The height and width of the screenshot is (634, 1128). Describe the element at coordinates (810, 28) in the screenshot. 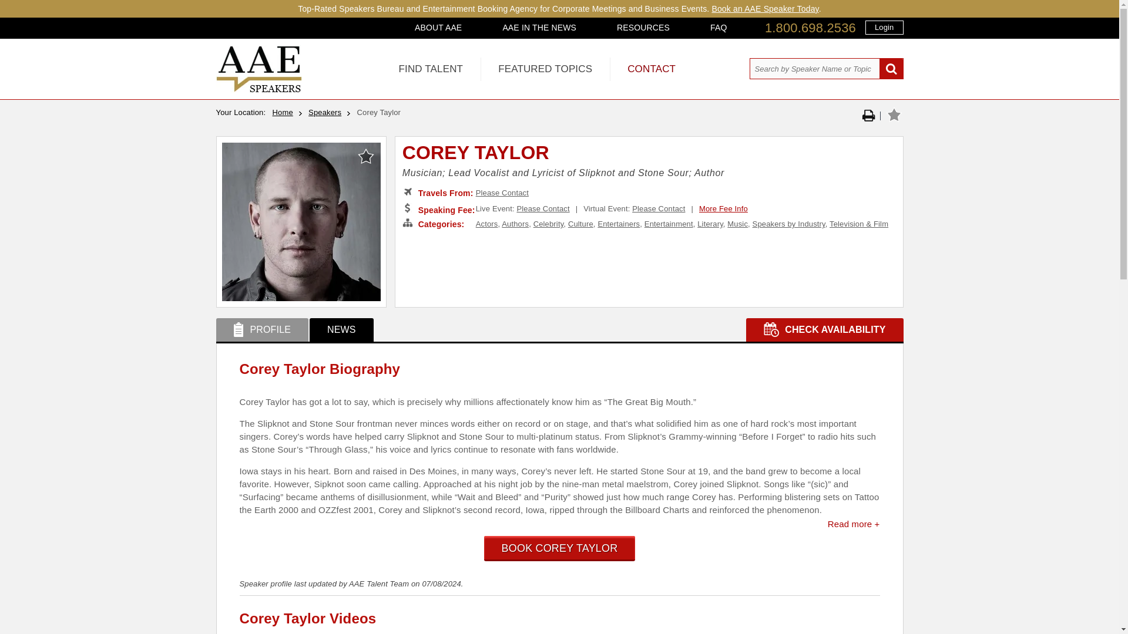

I see `1.800.698.2536` at that location.